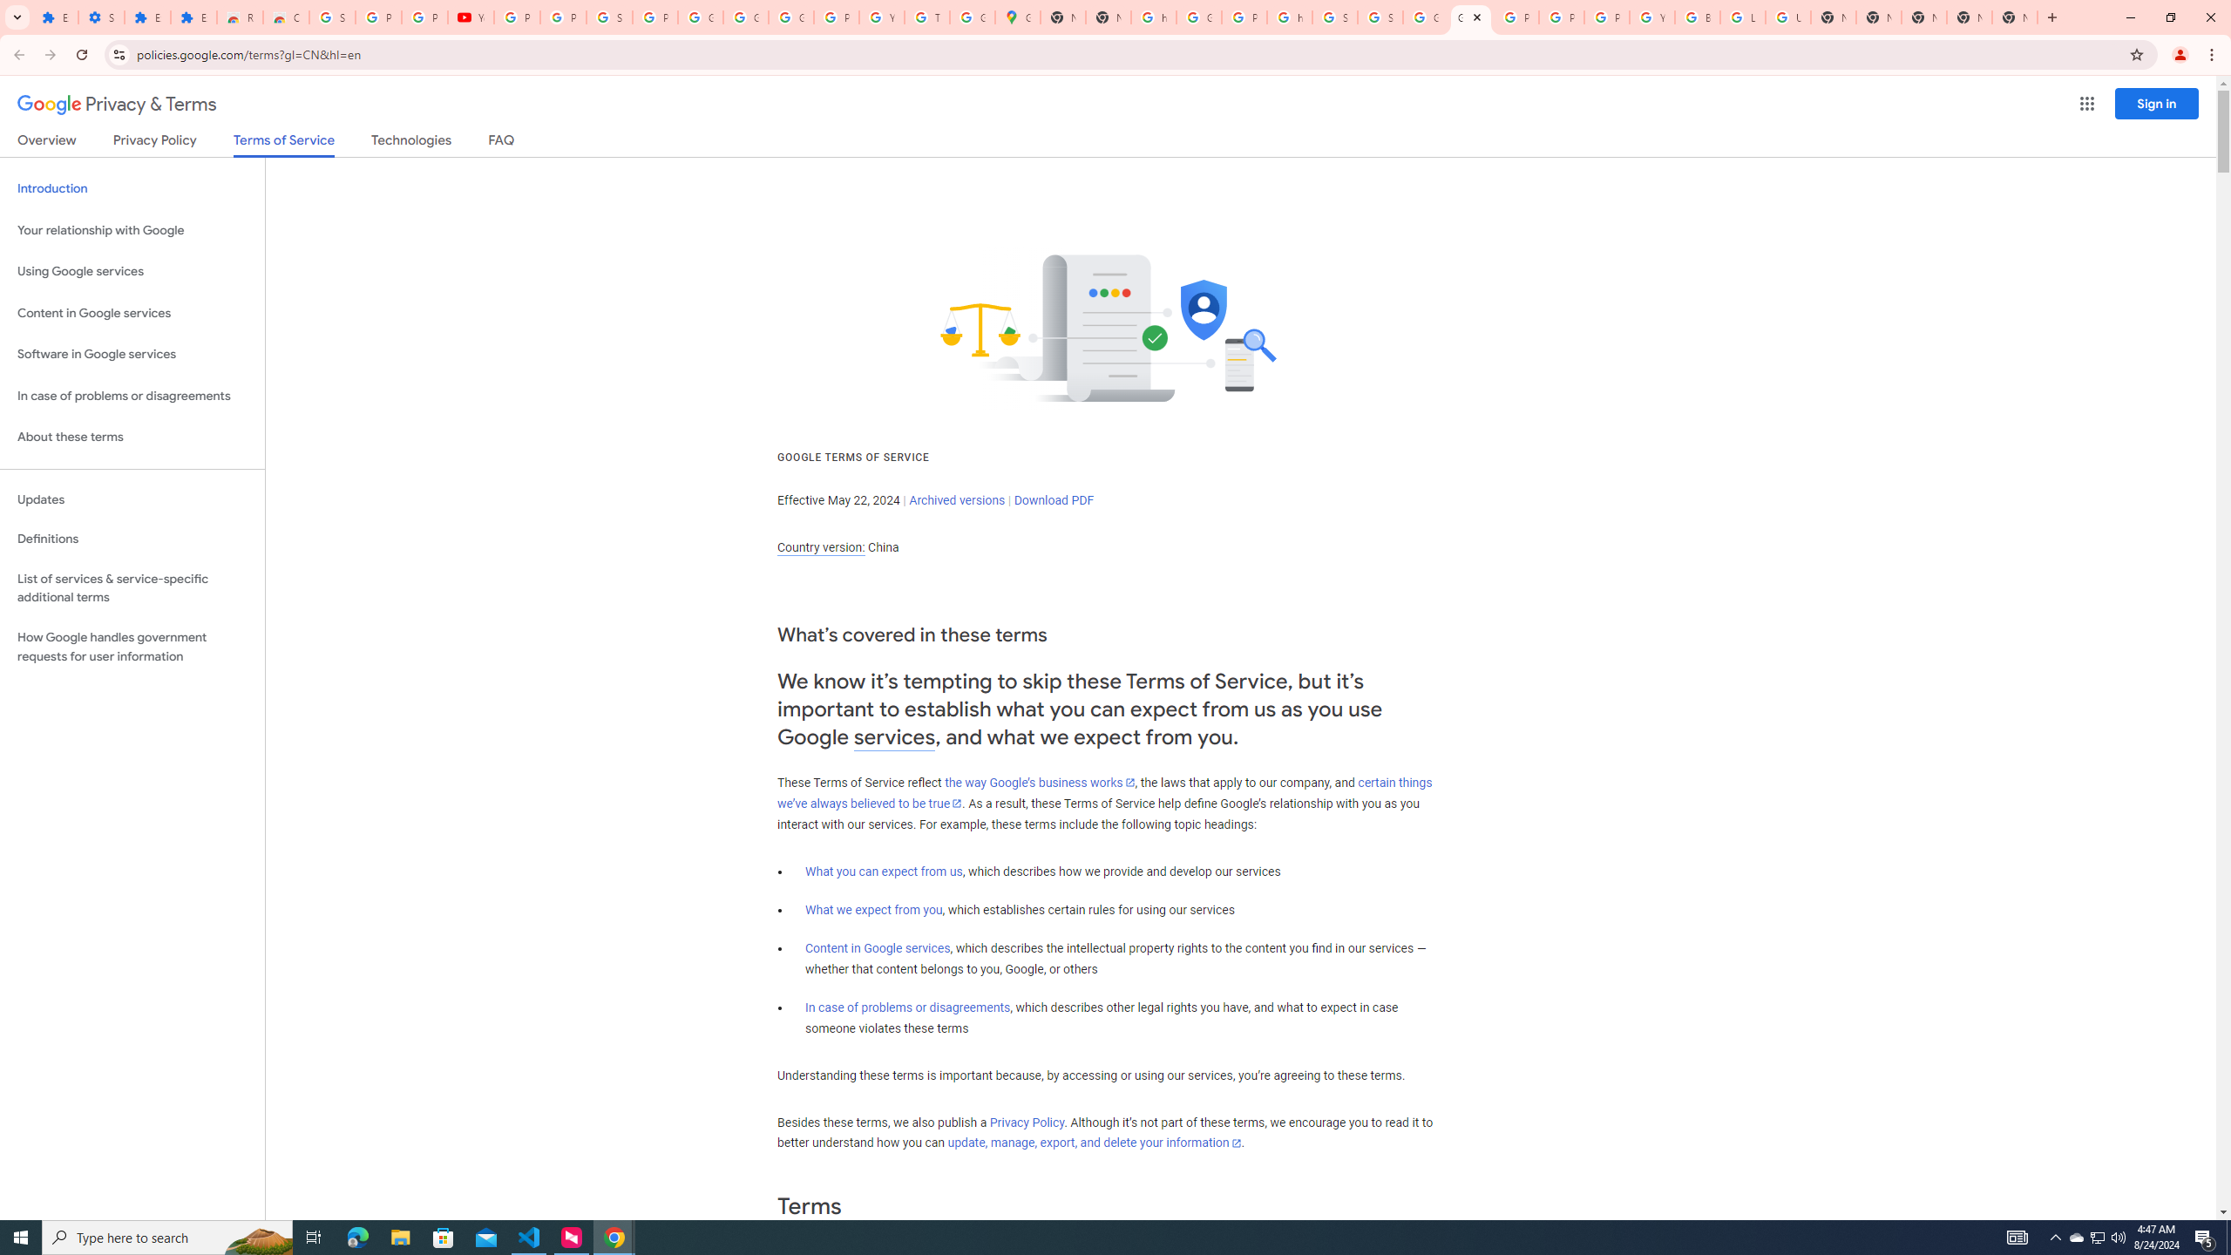  What do you see at coordinates (1054, 500) in the screenshot?
I see `Download PDF` at bounding box center [1054, 500].